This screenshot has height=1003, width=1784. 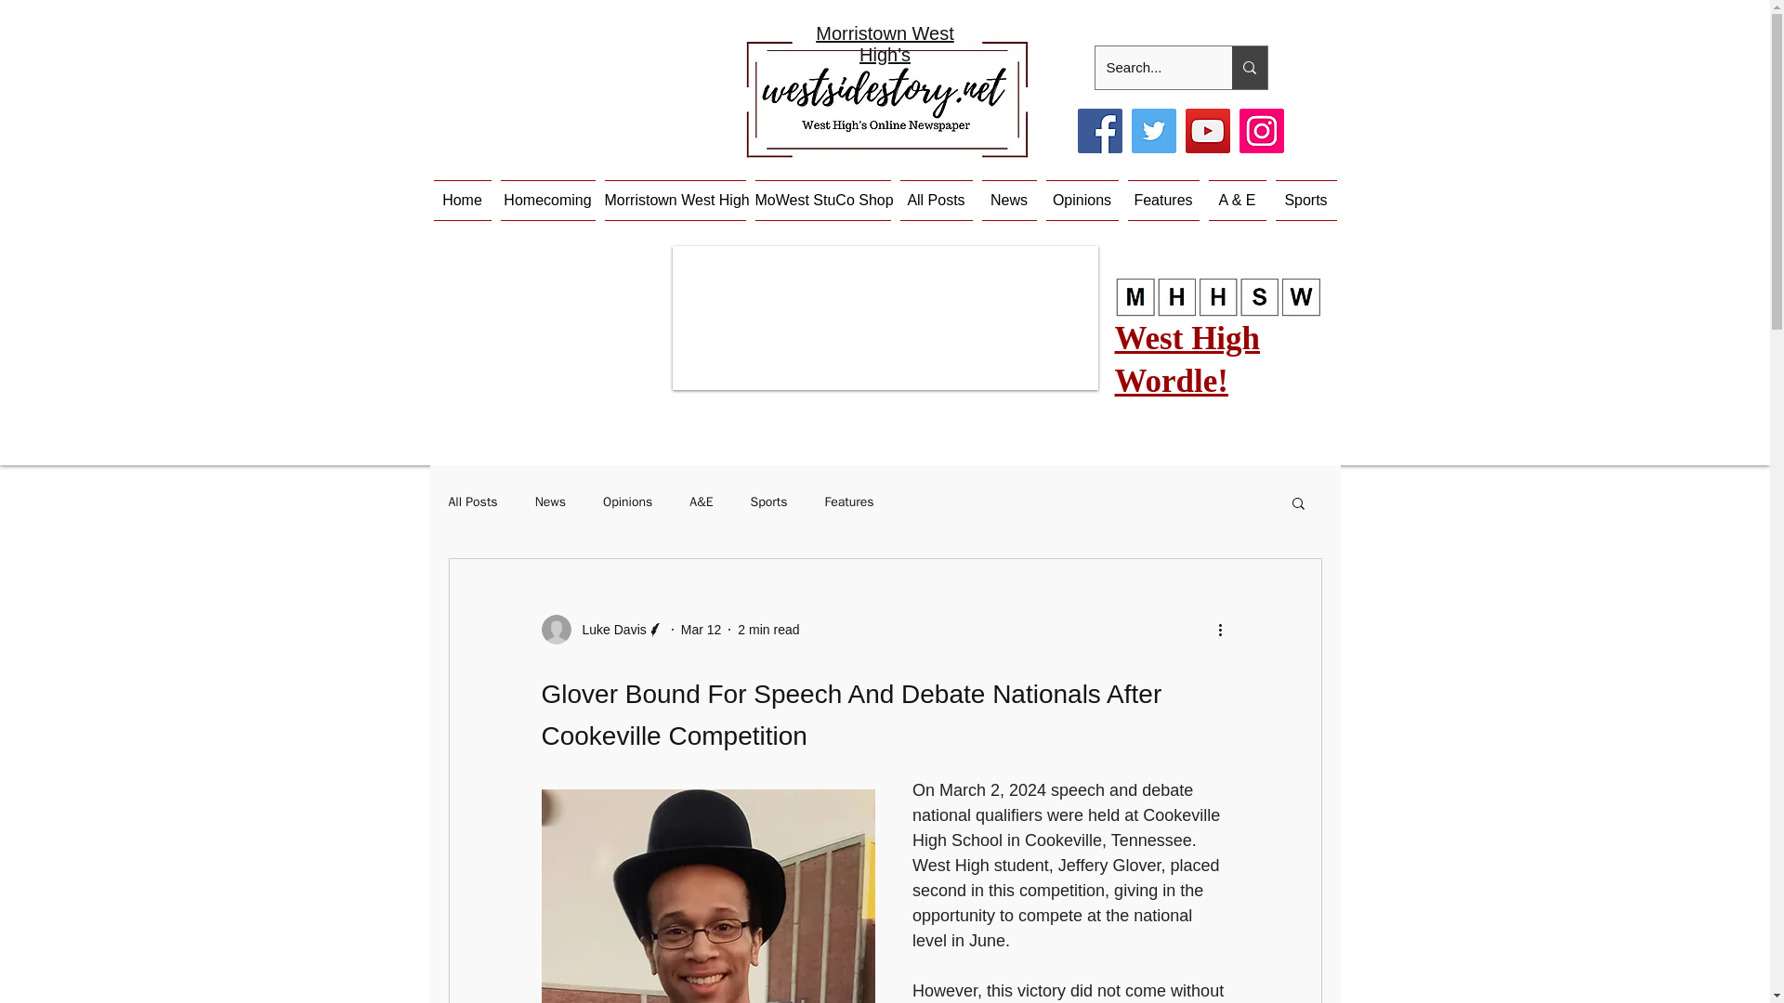 I want to click on Features, so click(x=1161, y=201).